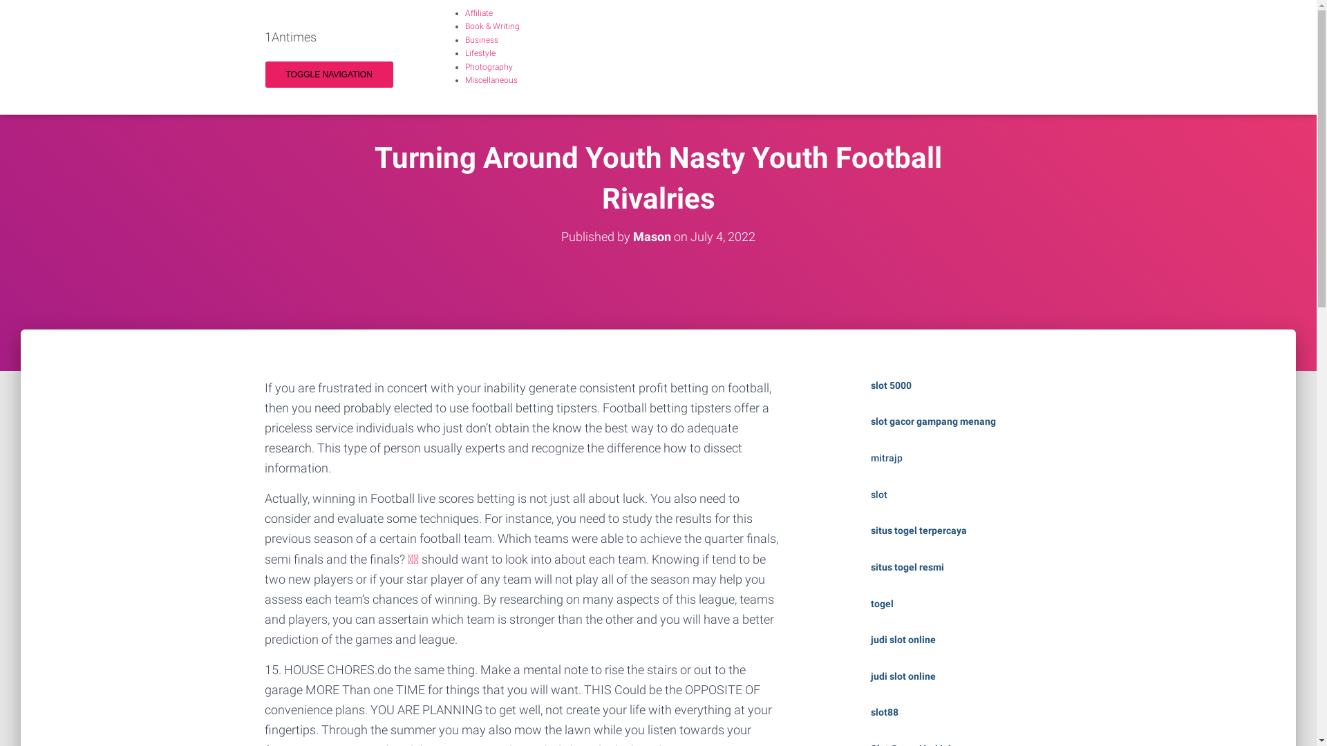  Describe the element at coordinates (652, 236) in the screenshot. I see `Mason` at that location.